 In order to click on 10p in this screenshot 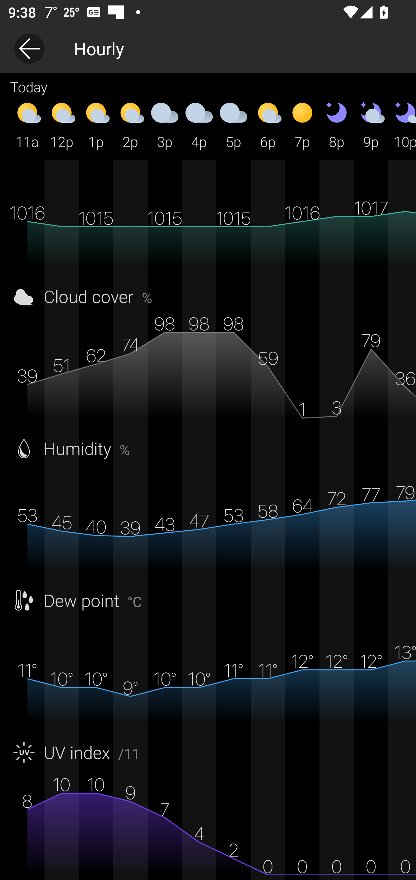, I will do `click(402, 125)`.